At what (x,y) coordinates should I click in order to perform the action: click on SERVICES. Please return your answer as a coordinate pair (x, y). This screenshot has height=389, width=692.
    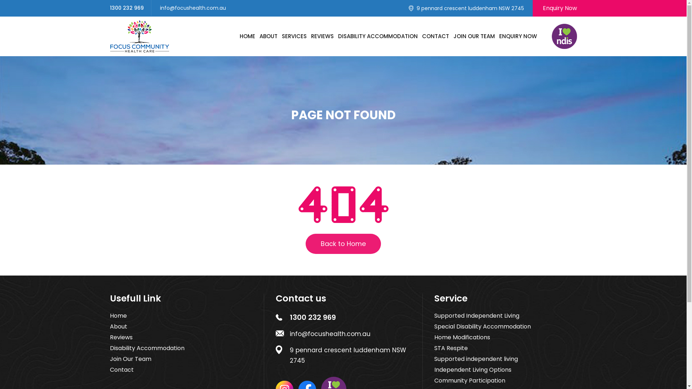
    Looking at the image, I should click on (294, 36).